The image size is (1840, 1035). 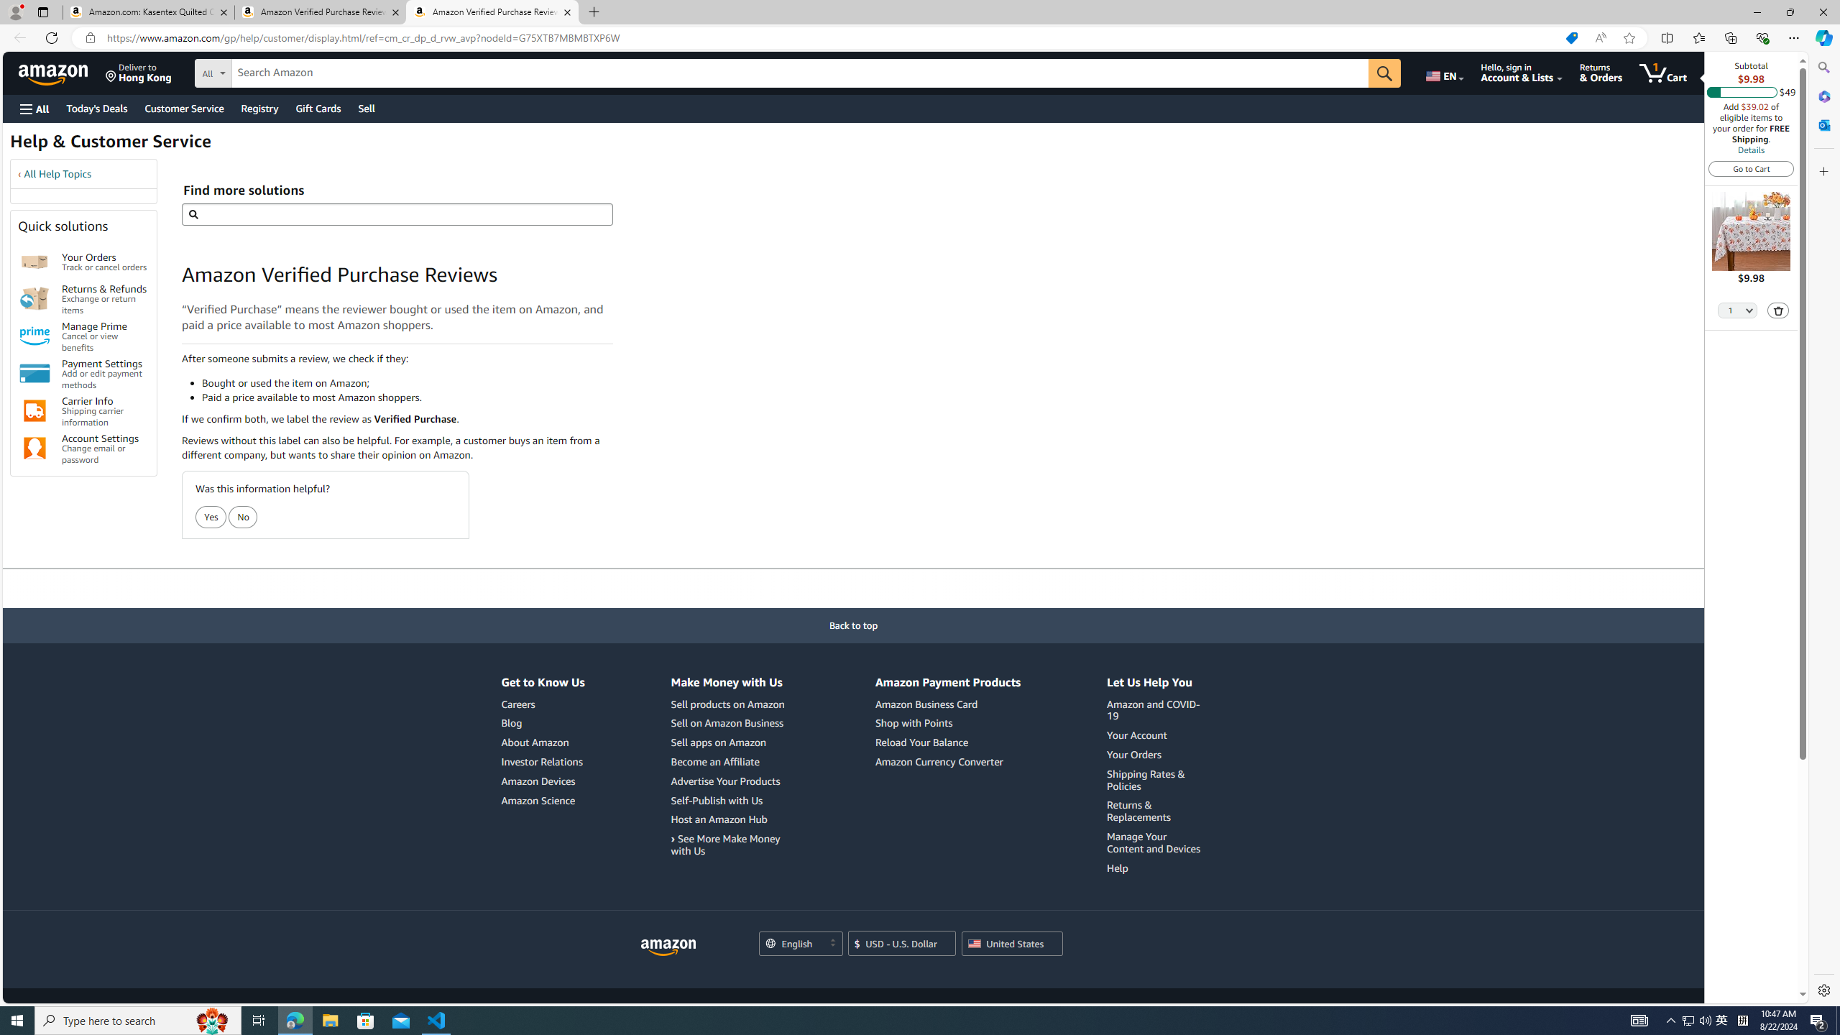 I want to click on Choose a country/region for shopping., so click(x=1012, y=944).